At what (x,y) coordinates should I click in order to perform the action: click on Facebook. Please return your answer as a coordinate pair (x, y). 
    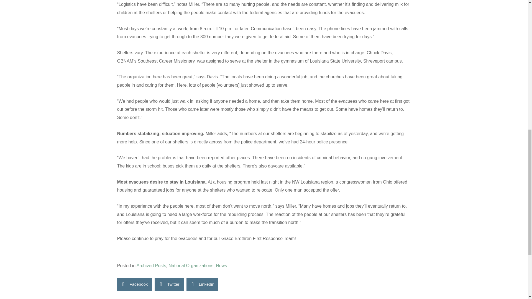
    Looking at the image, I should click on (134, 284).